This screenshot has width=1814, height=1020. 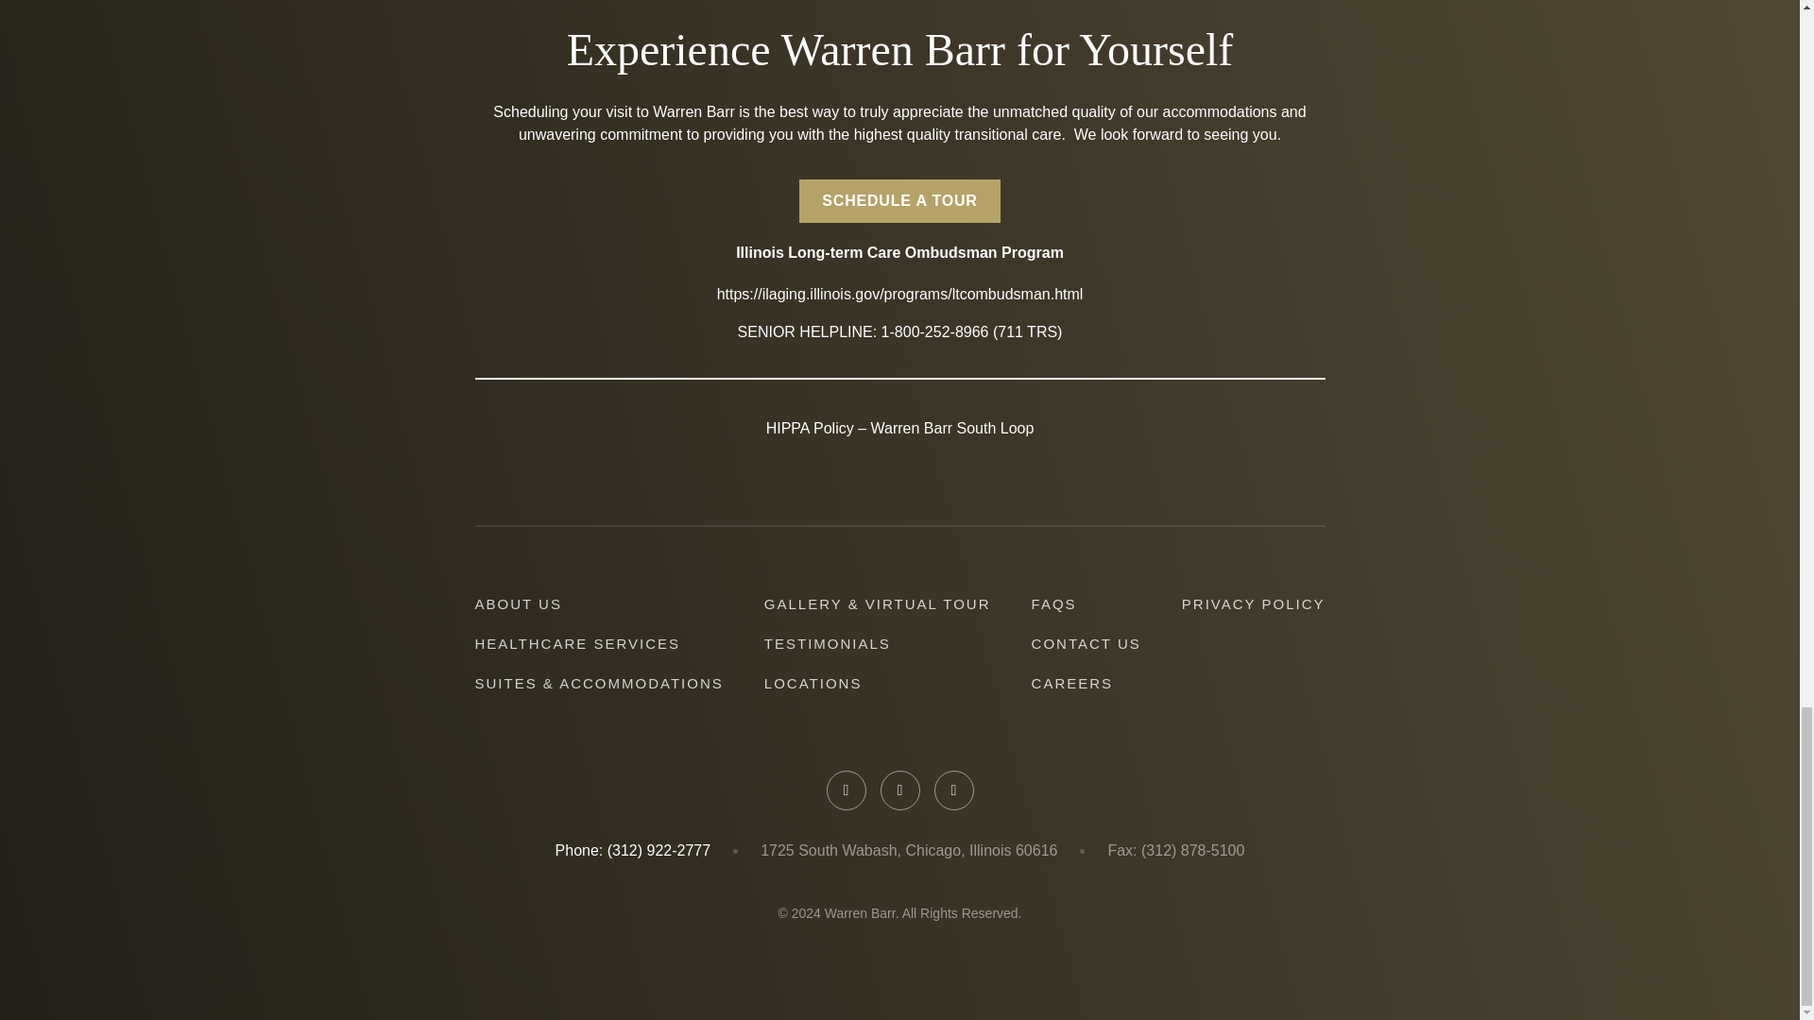 I want to click on CAREERS, so click(x=1072, y=683).